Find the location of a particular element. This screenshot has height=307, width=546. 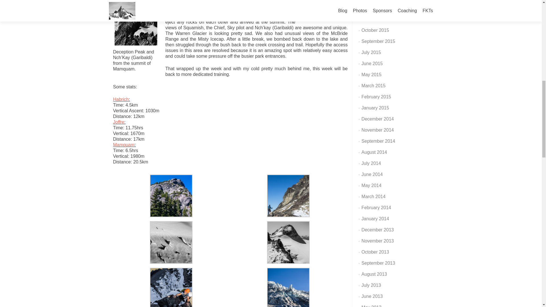

Alpine Time is located at coordinates (288, 242).